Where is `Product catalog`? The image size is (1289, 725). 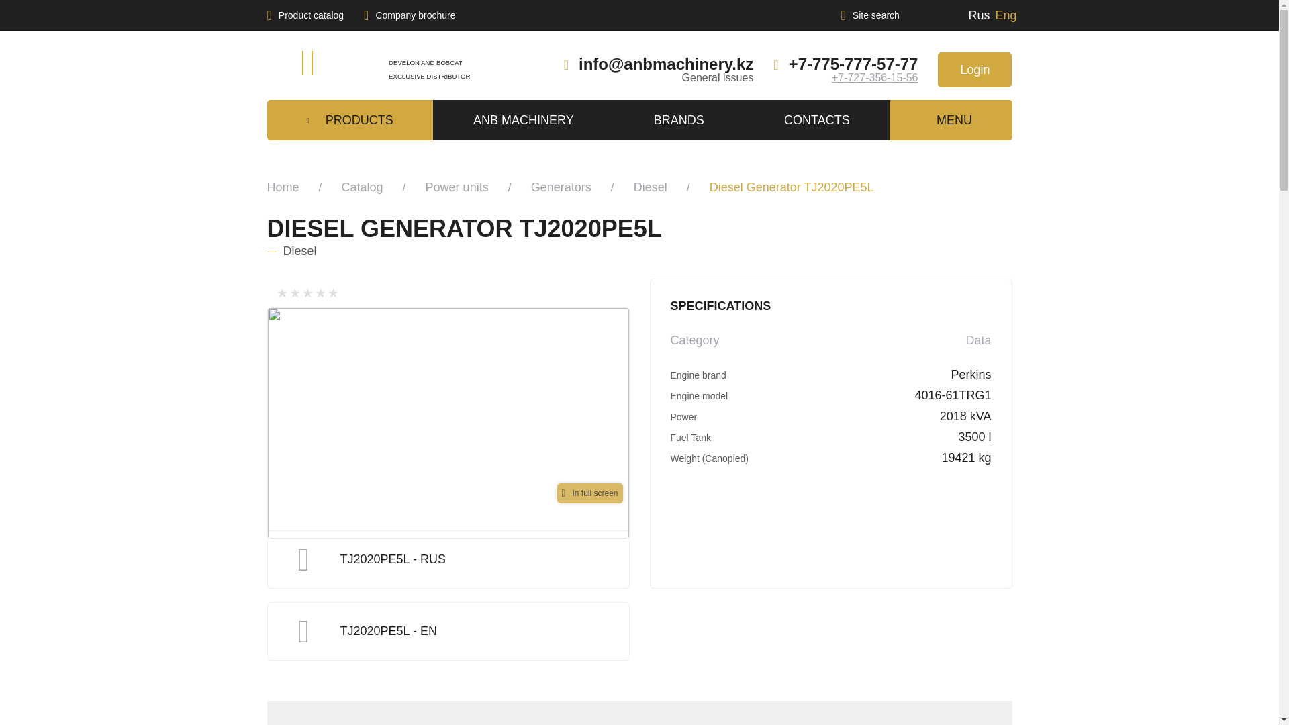
Product catalog is located at coordinates (305, 15).